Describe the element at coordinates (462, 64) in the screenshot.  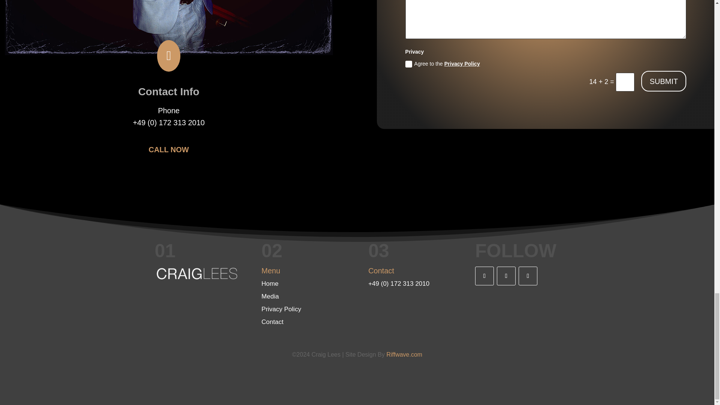
I see `Privacy Policy` at that location.